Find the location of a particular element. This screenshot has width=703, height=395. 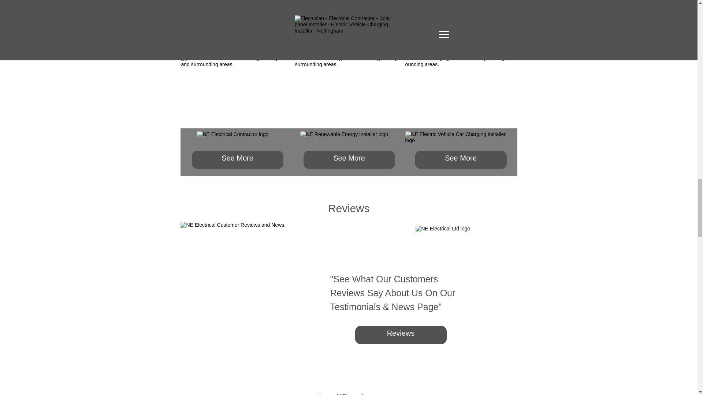

NE Electrical Contractor is located at coordinates (237, 91).